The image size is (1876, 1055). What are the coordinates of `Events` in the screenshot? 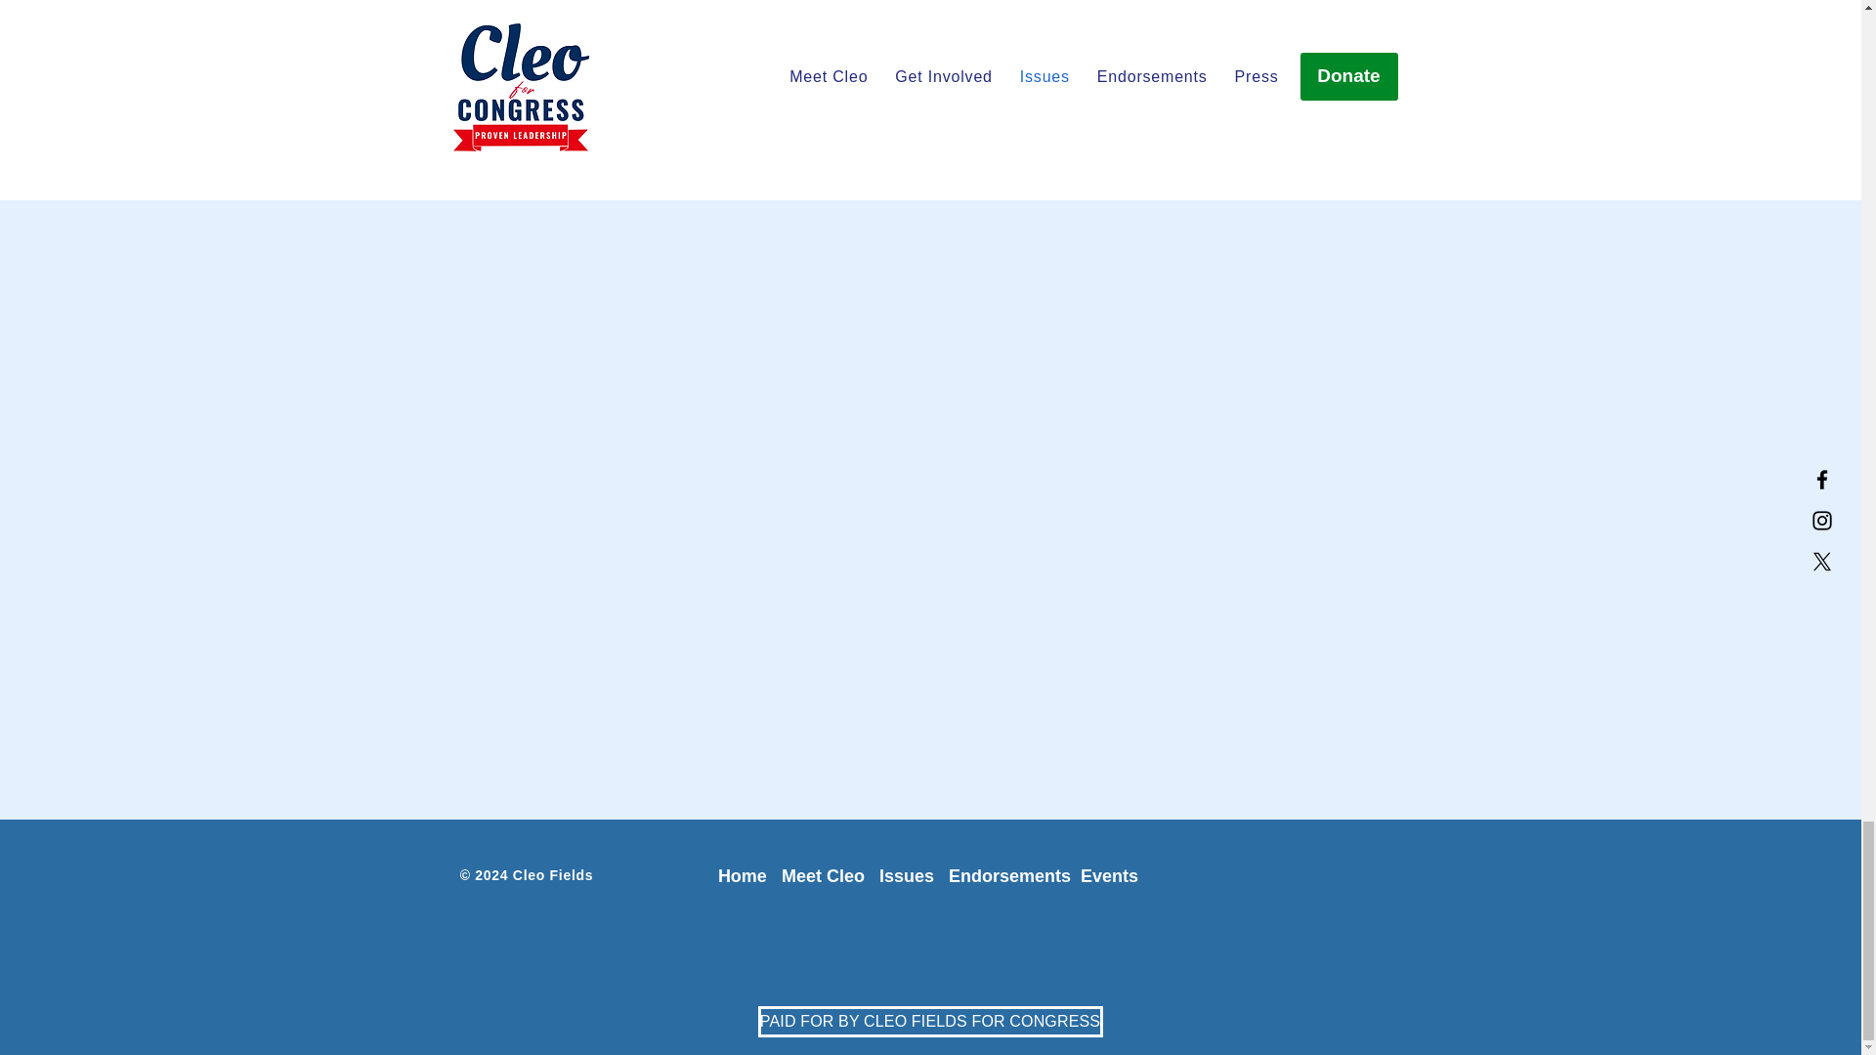 It's located at (1109, 875).